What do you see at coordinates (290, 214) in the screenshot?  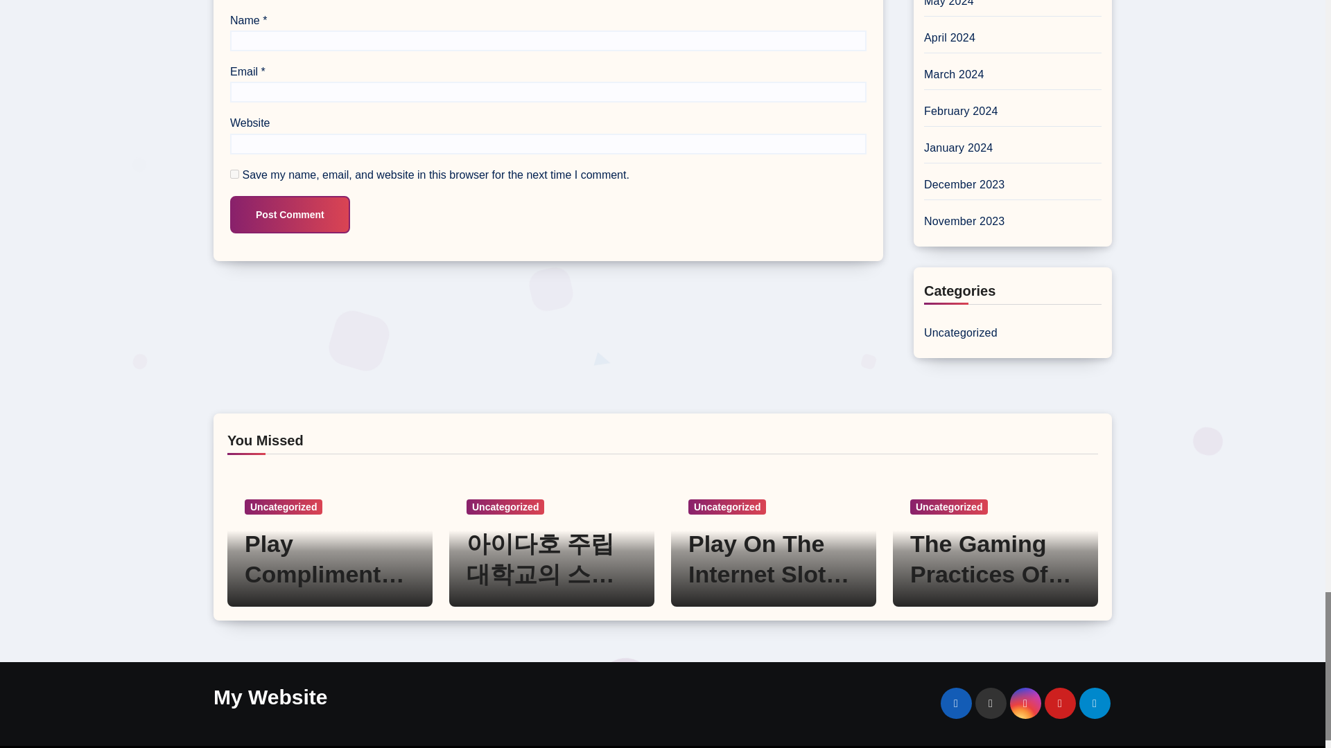 I see `Post Comment` at bounding box center [290, 214].